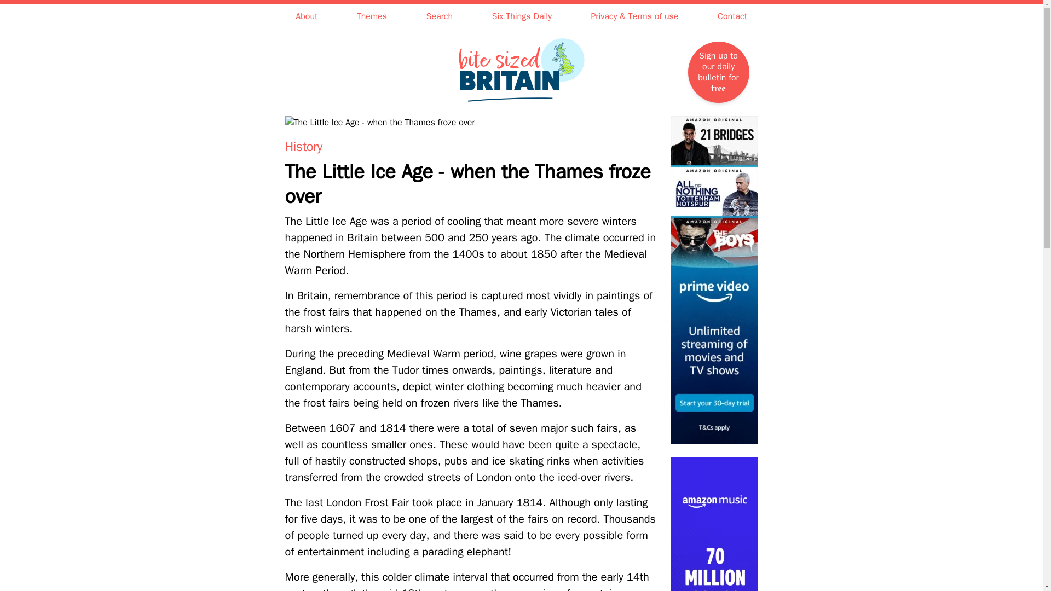  What do you see at coordinates (306, 16) in the screenshot?
I see `About` at bounding box center [306, 16].